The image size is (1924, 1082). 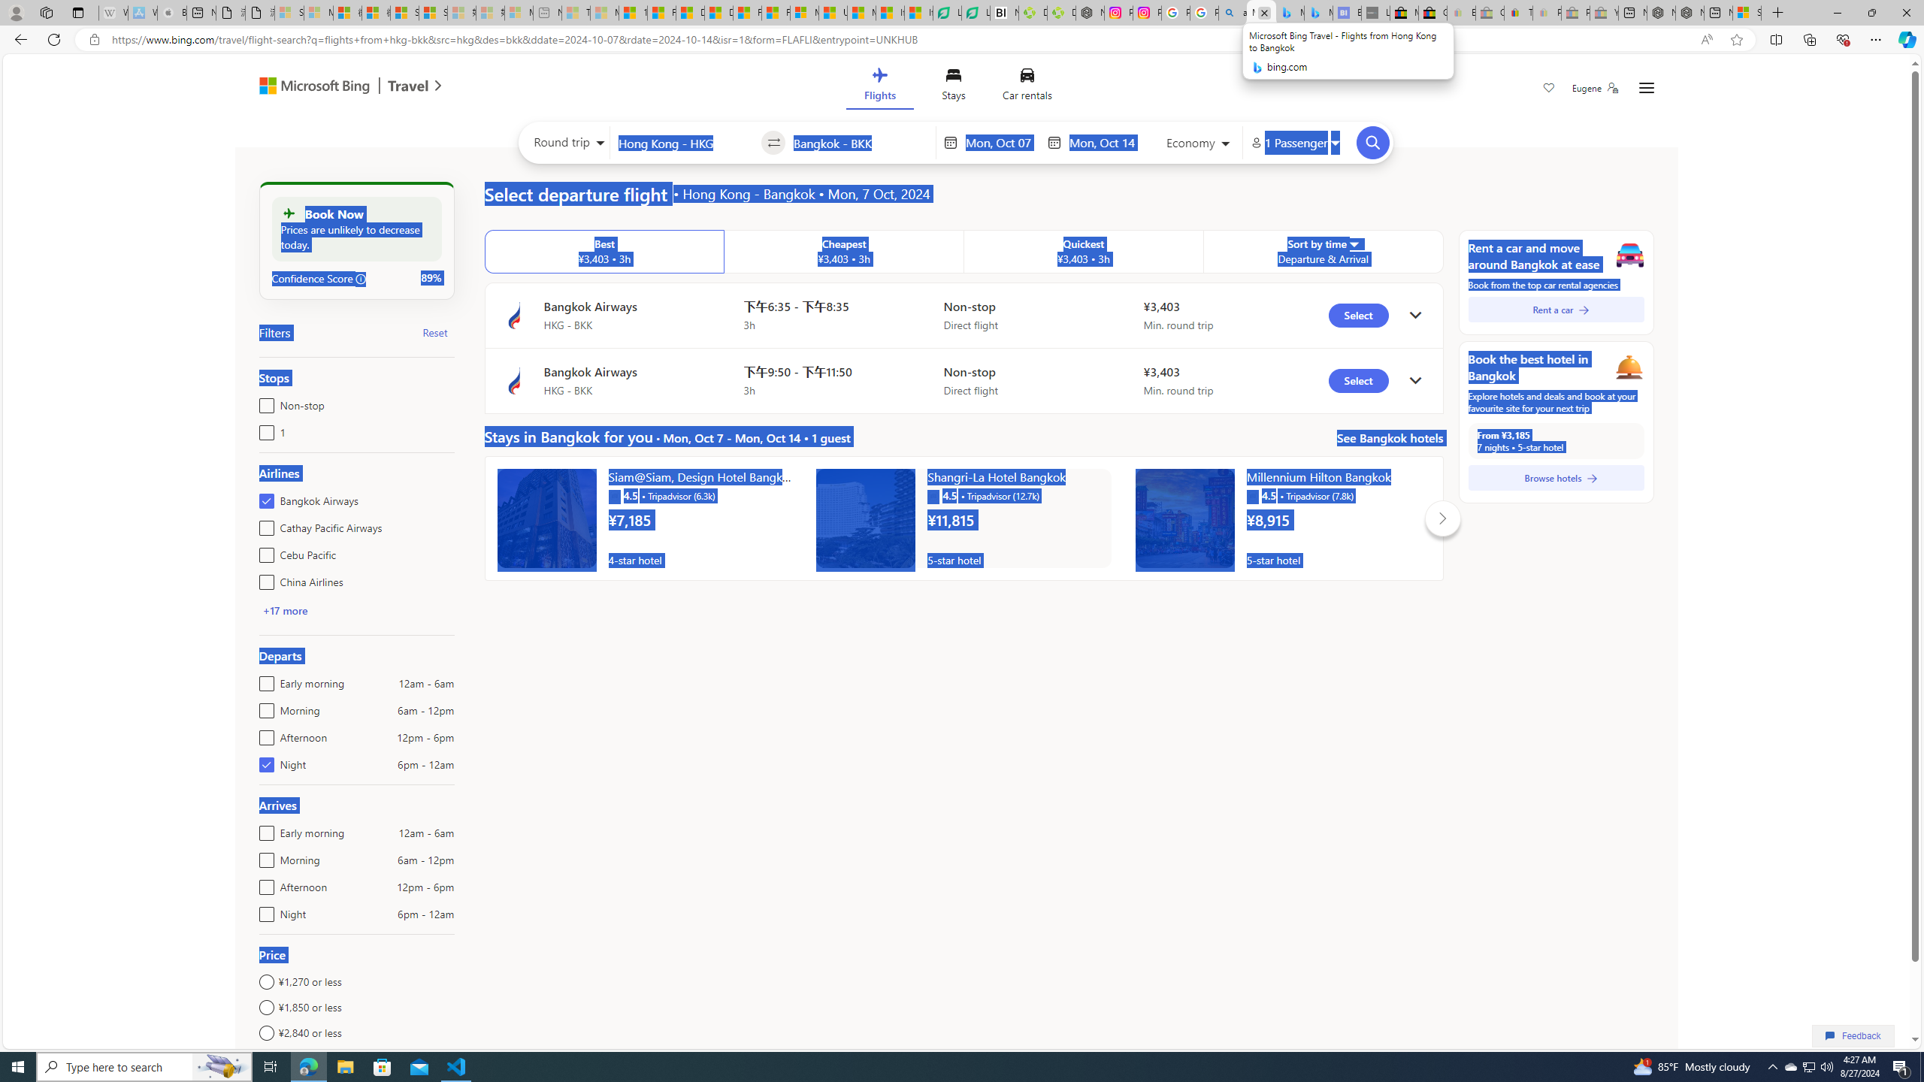 What do you see at coordinates (661, 13) in the screenshot?
I see `Food and Drink - MSN` at bounding box center [661, 13].